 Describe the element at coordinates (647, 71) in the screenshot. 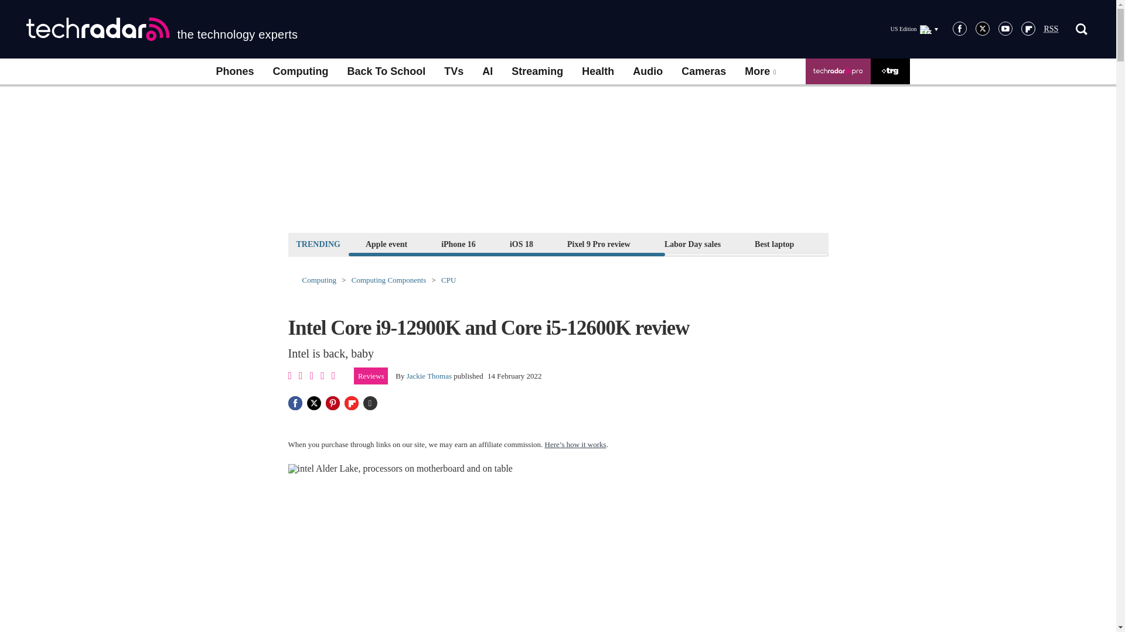

I see `Audio` at that location.